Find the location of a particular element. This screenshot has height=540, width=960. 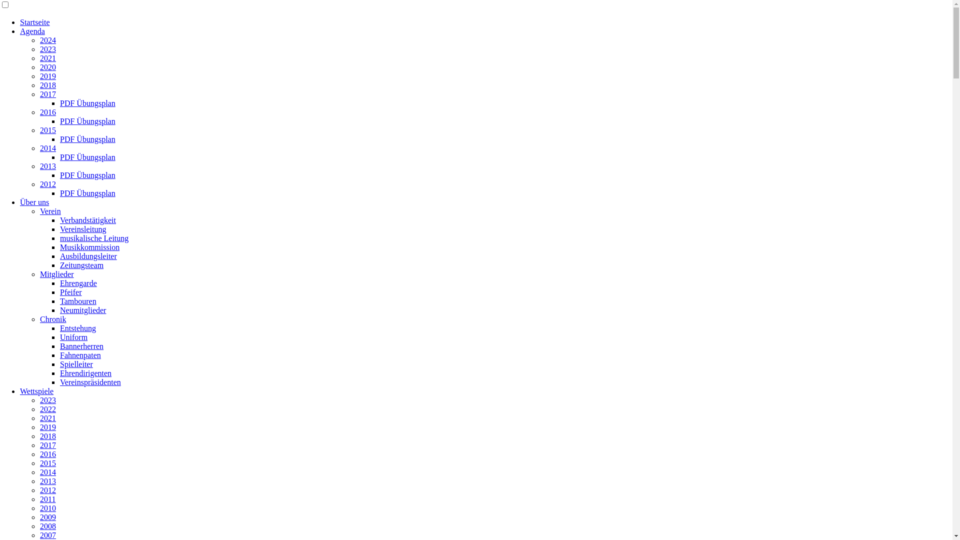

Wettspiele is located at coordinates (37, 391).